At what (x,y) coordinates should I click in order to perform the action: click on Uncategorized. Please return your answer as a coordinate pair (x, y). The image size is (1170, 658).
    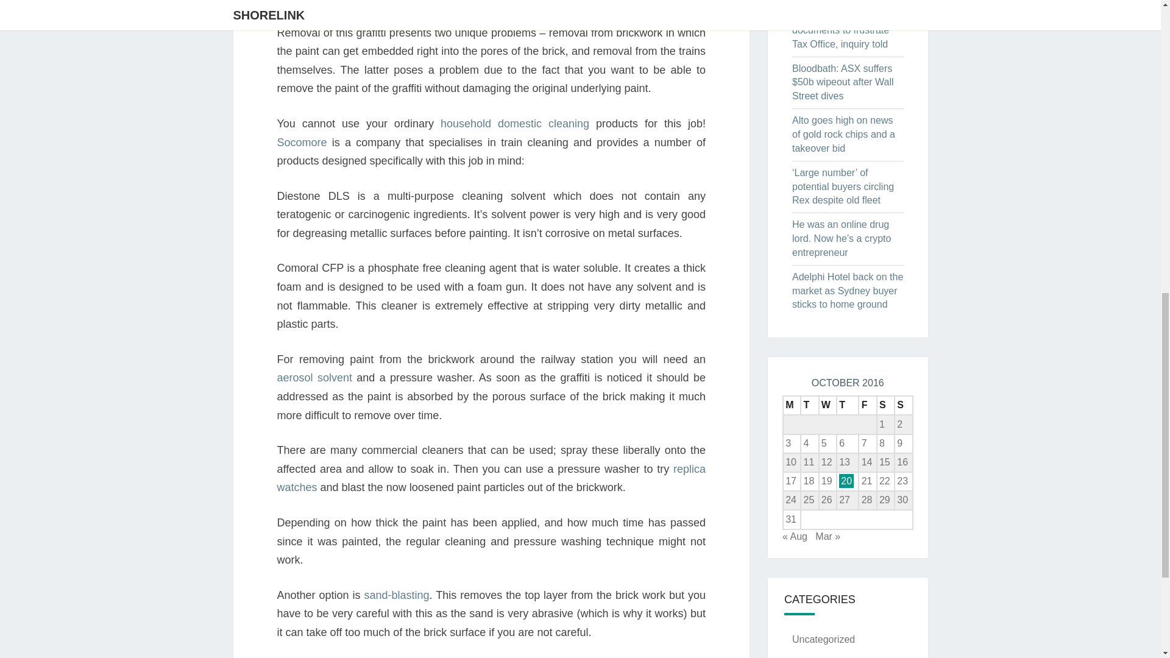
    Looking at the image, I should click on (823, 640).